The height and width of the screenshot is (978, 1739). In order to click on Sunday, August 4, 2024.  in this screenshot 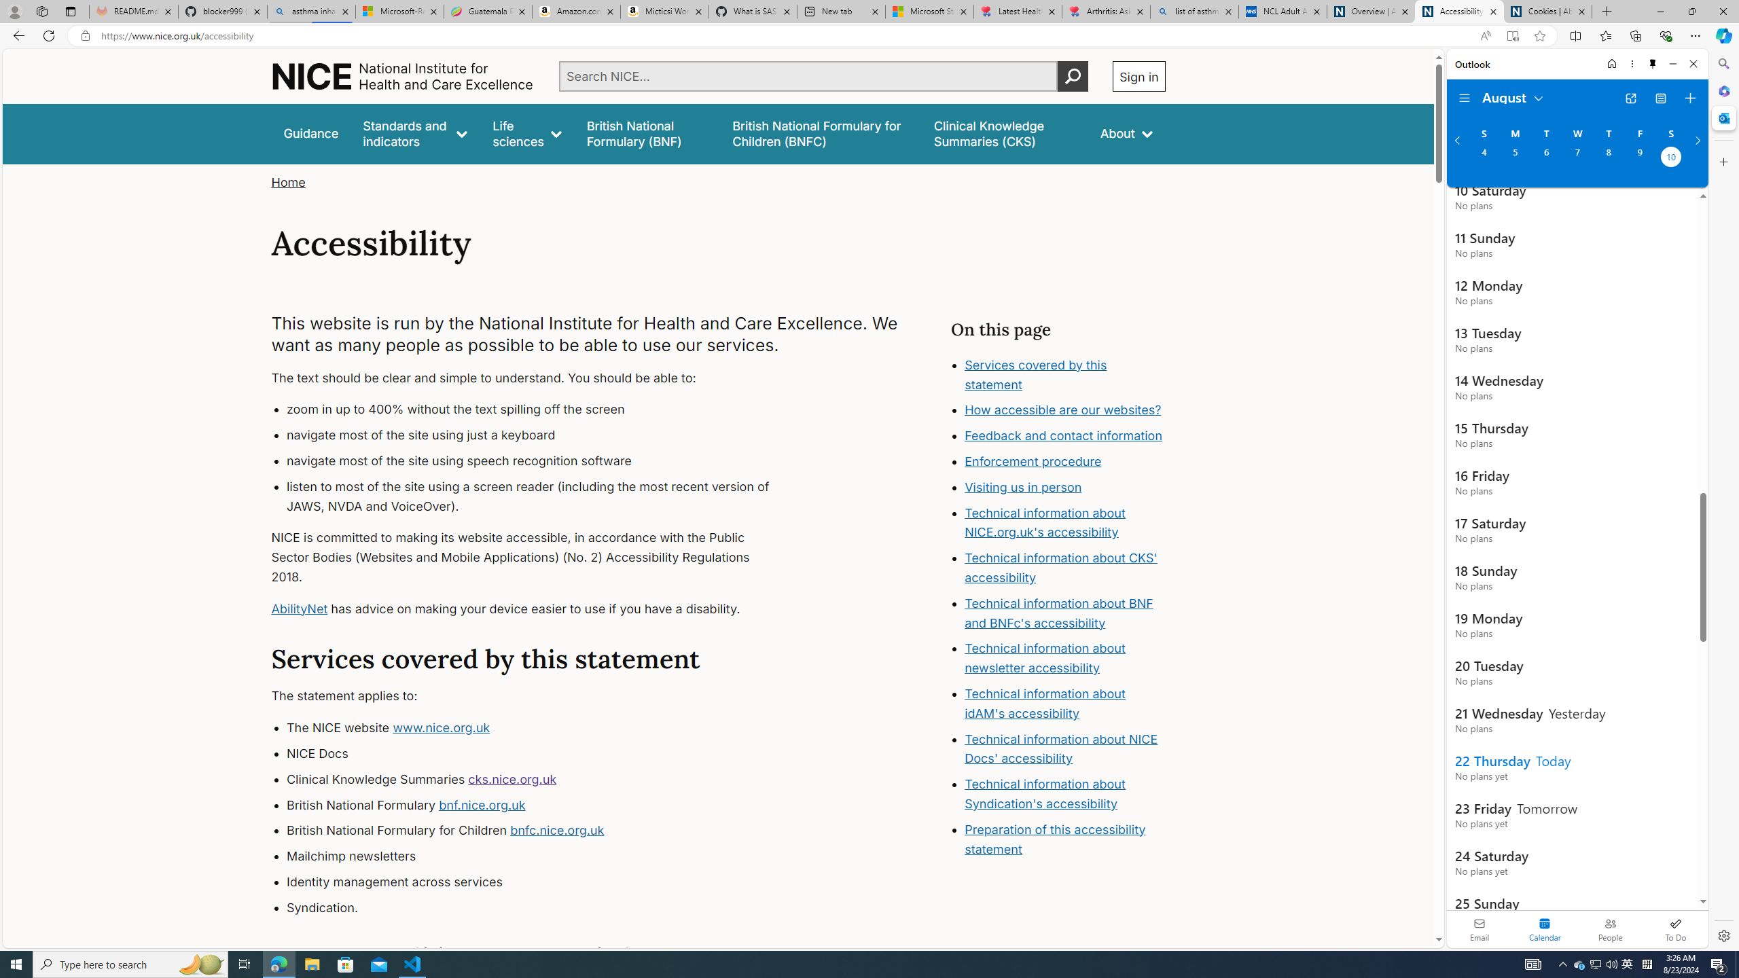, I will do `click(1484, 158)`.